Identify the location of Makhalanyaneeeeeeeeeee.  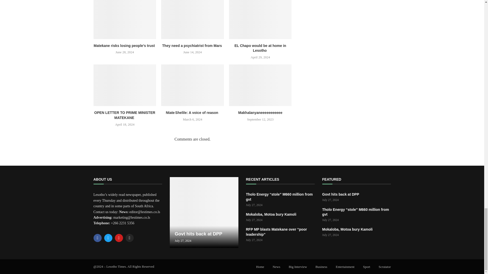
(260, 85).